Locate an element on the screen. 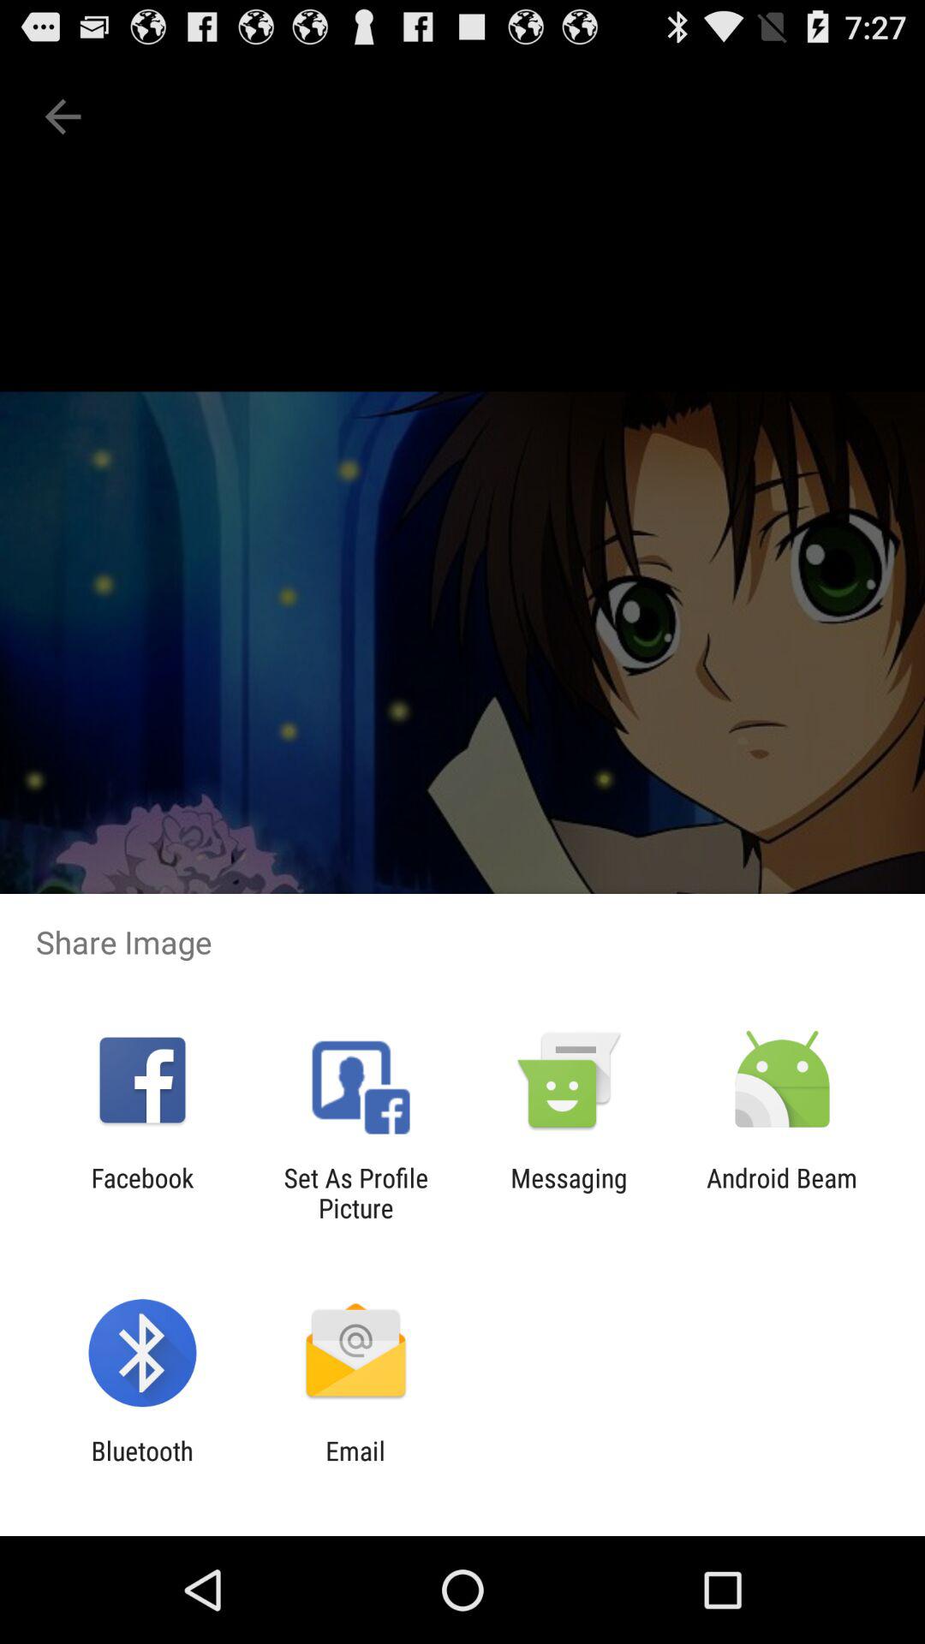 Image resolution: width=925 pixels, height=1644 pixels. choose the app next to facebook app is located at coordinates (355, 1193).